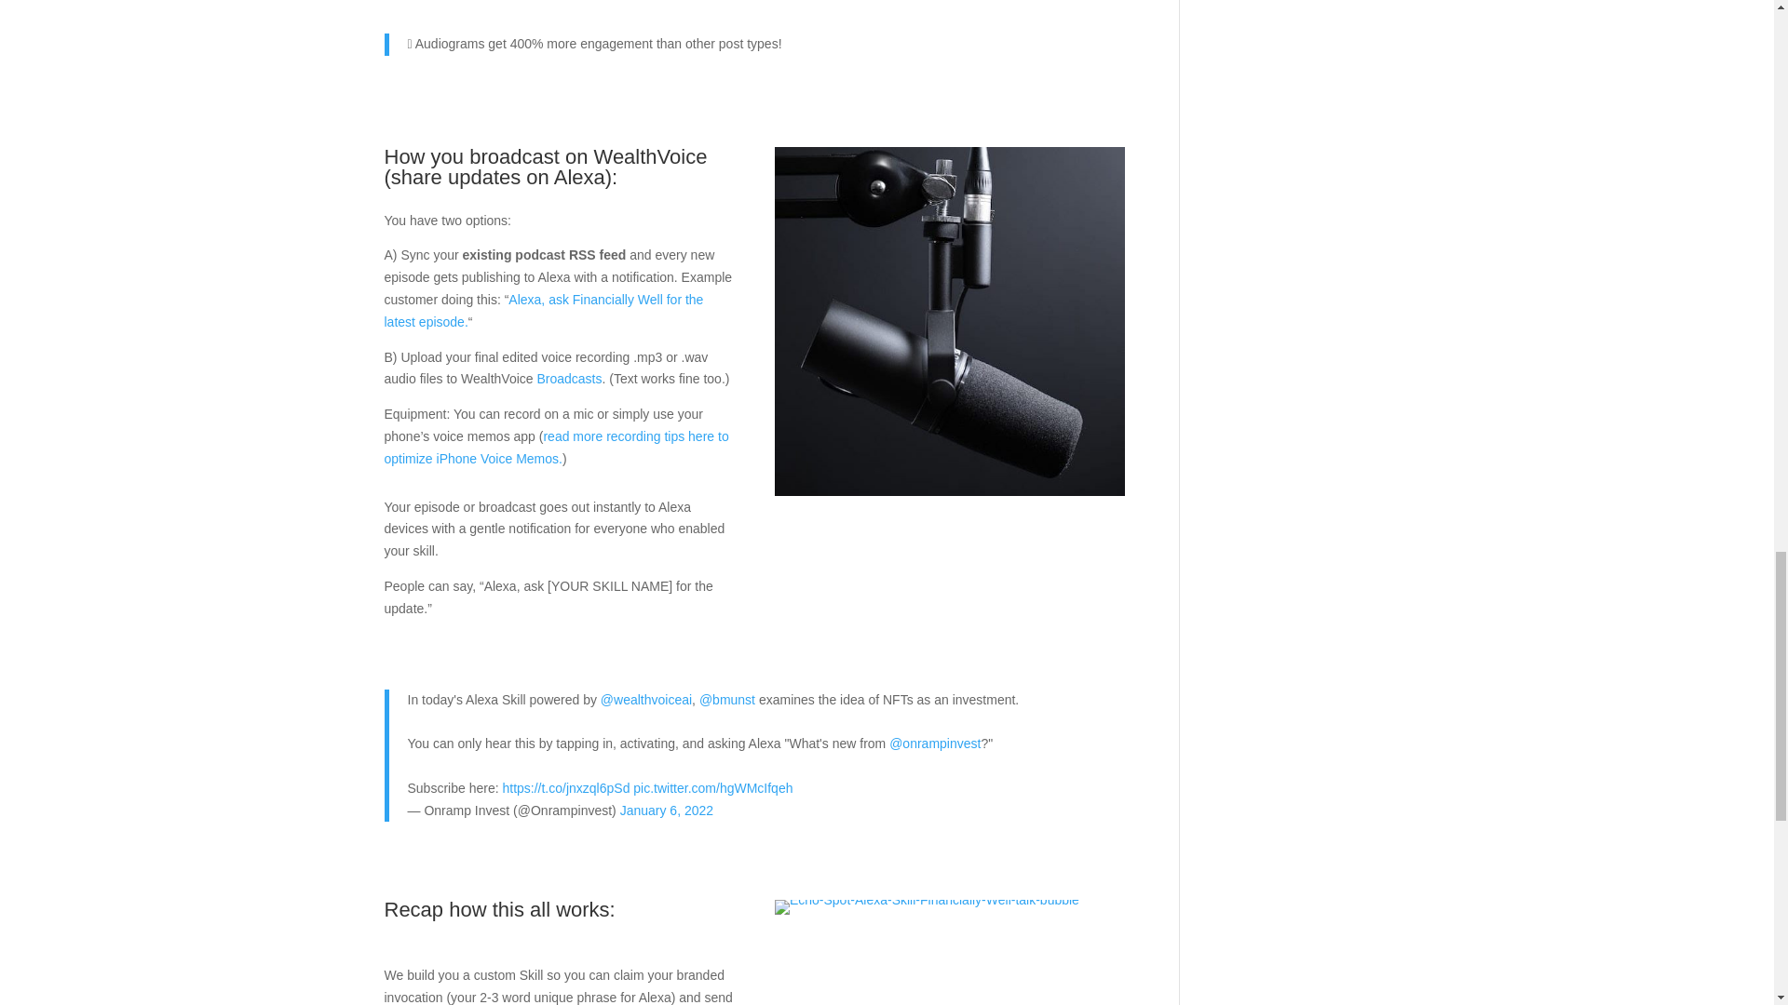  What do you see at coordinates (667, 810) in the screenshot?
I see `January 6, 2022` at bounding box center [667, 810].